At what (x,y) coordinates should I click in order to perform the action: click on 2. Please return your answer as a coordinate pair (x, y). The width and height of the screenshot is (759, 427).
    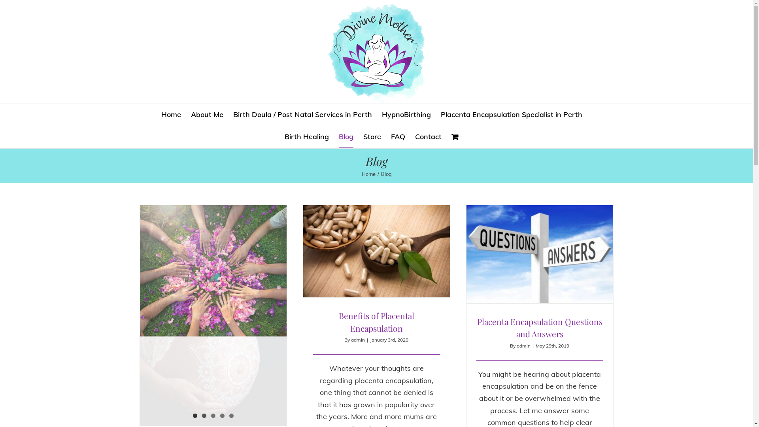
    Looking at the image, I should click on (204, 416).